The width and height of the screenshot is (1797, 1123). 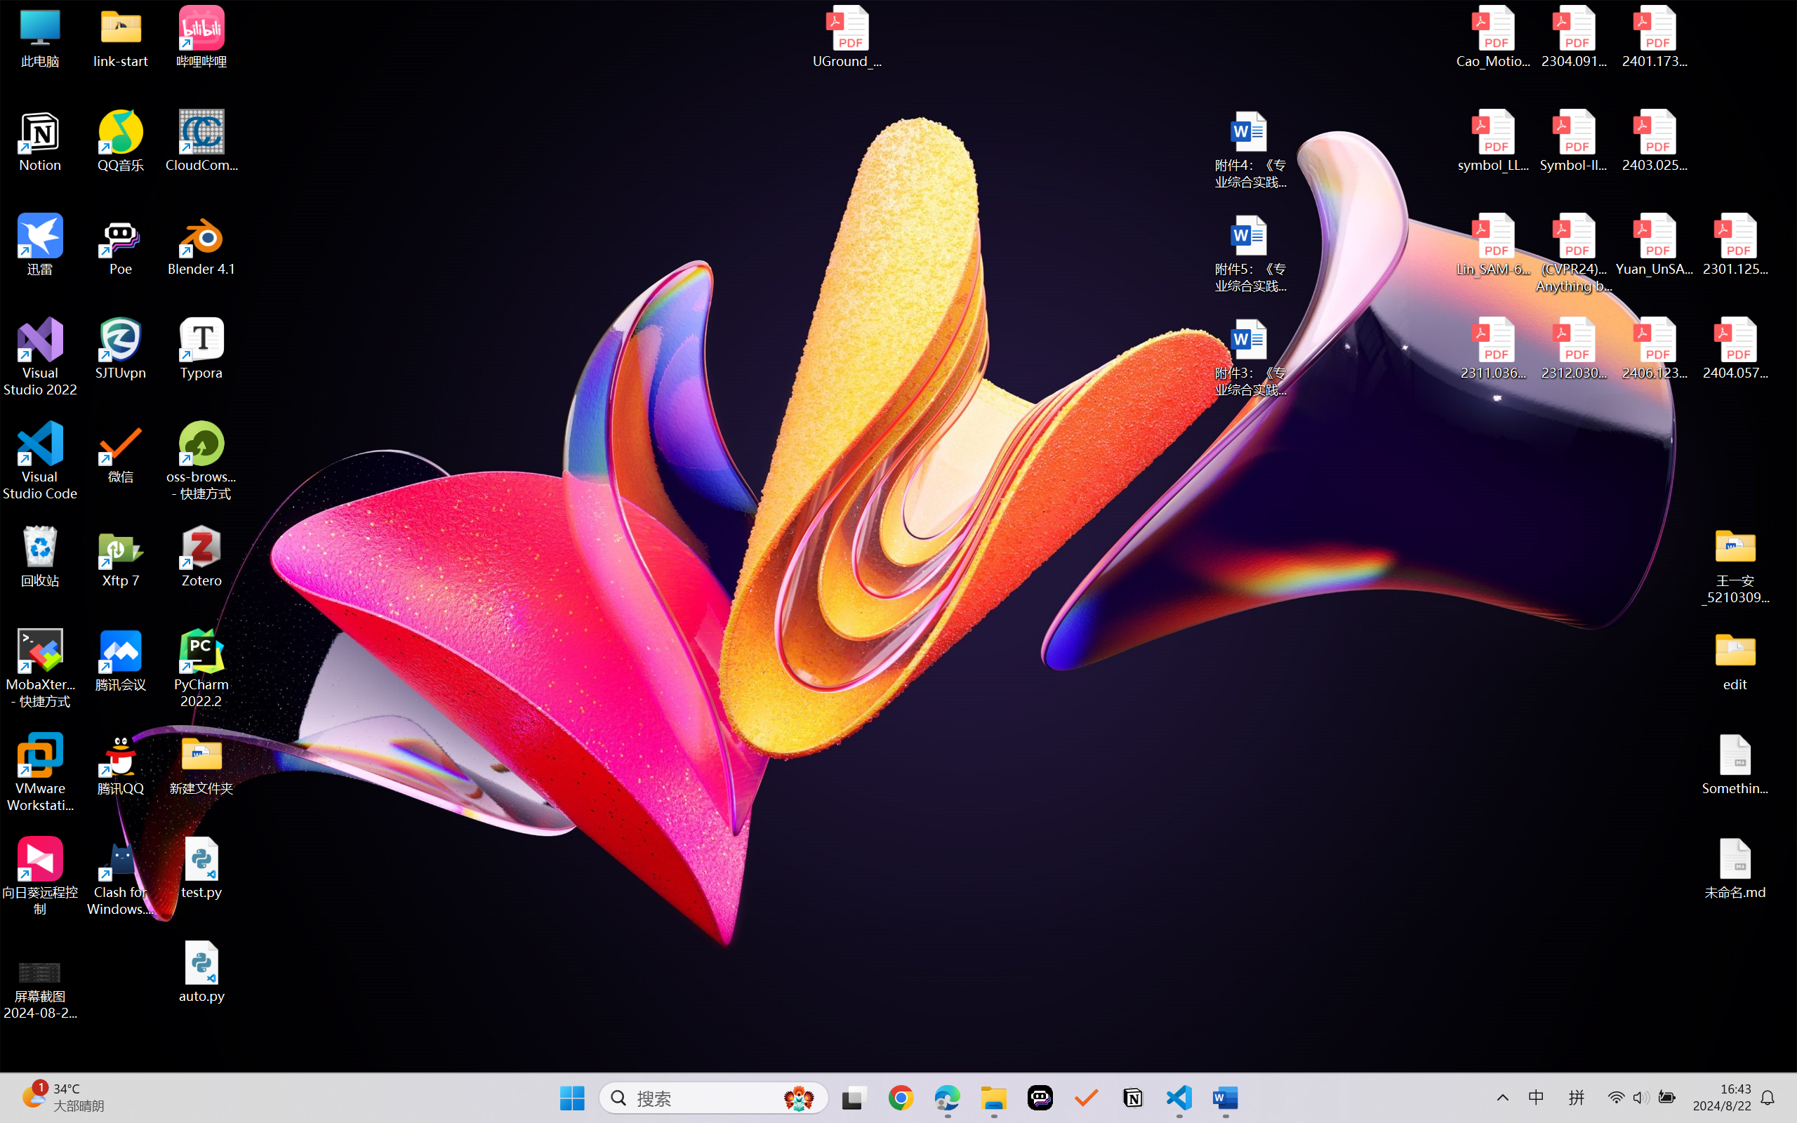 What do you see at coordinates (1735, 660) in the screenshot?
I see `edit` at bounding box center [1735, 660].